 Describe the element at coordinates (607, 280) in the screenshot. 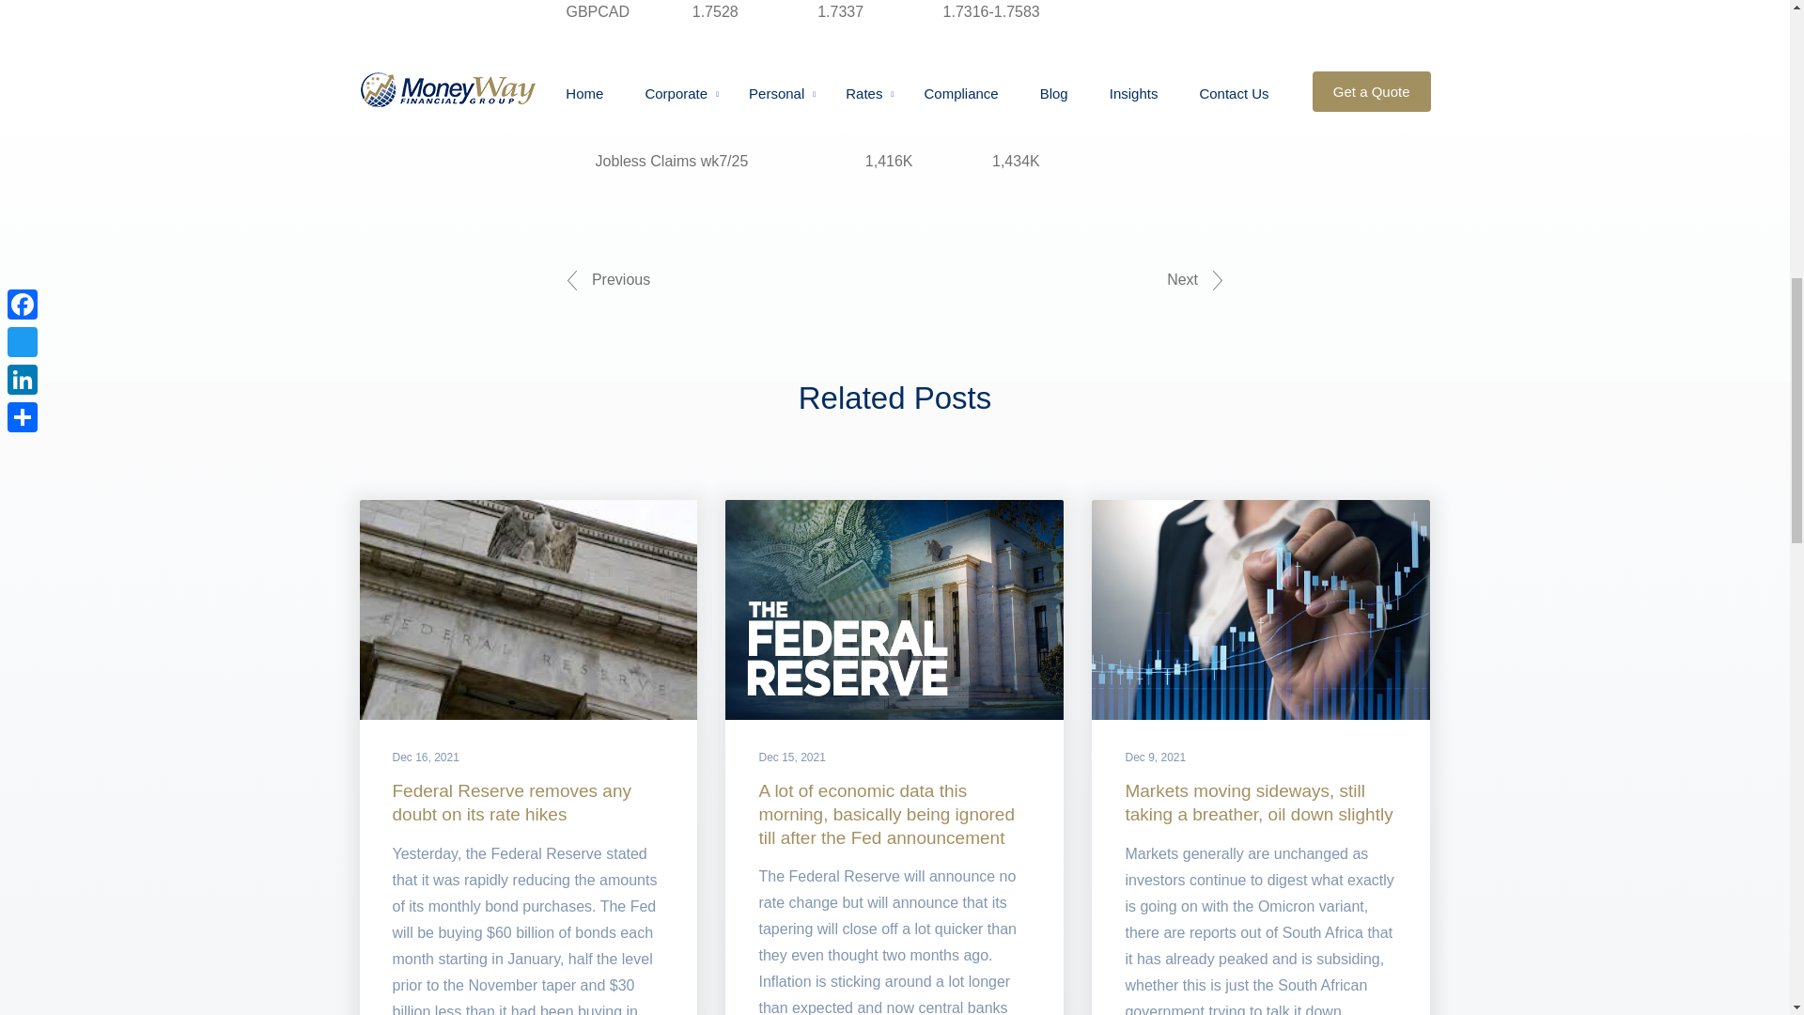

I see `Previous` at that location.